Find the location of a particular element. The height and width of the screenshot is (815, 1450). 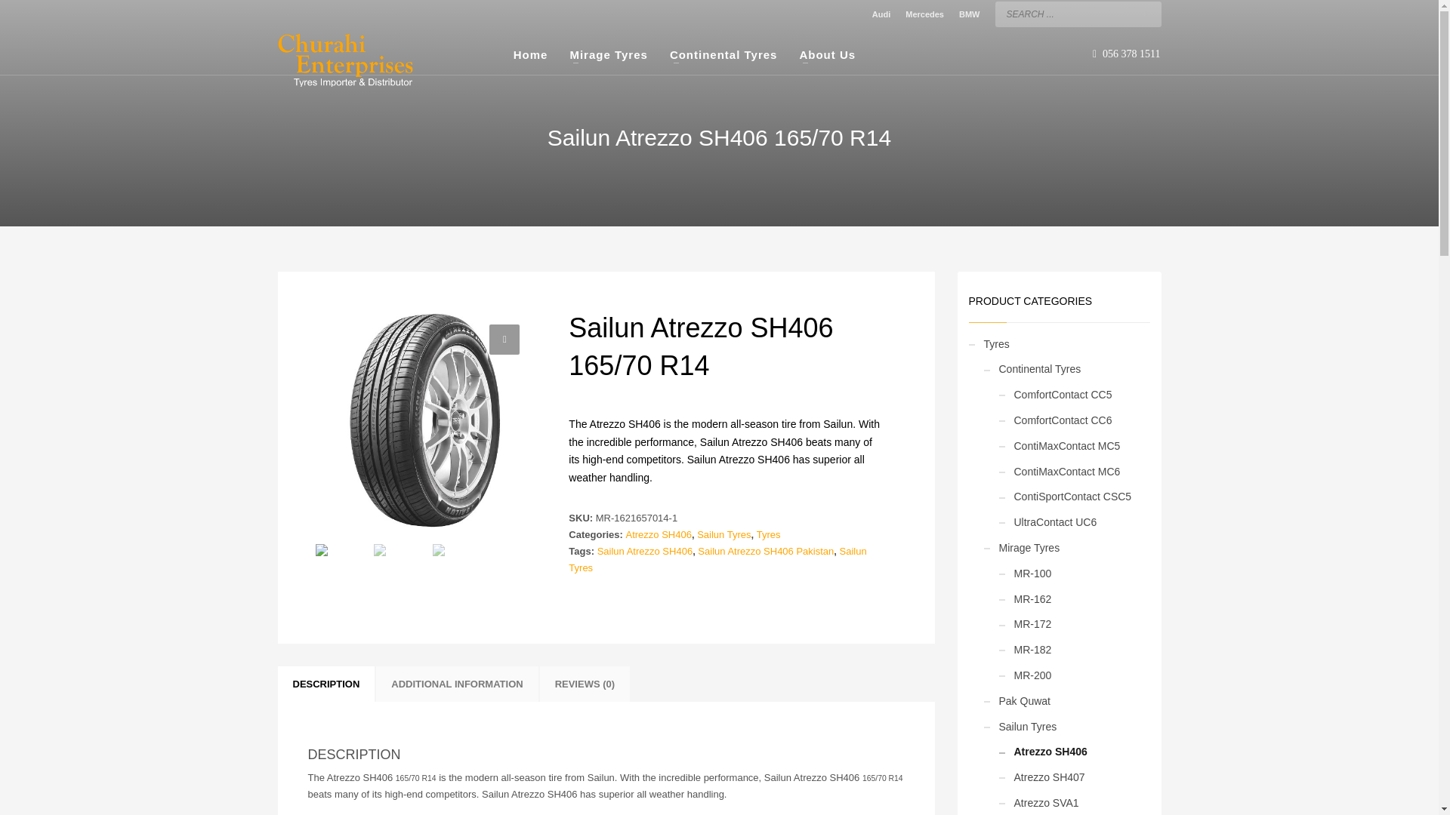

Sailun Tyres is located at coordinates (723, 534).